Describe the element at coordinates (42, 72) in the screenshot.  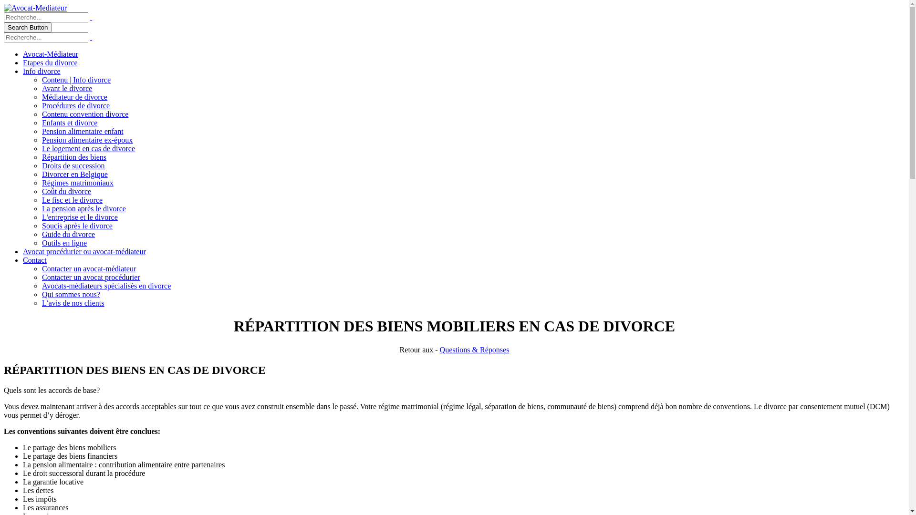
I see `Info divorce` at that location.